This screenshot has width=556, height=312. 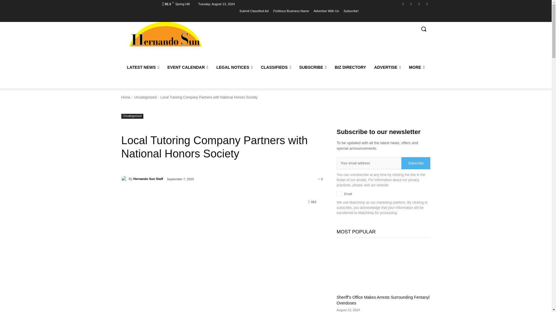 I want to click on View all posts in Uncategorized, so click(x=145, y=97).